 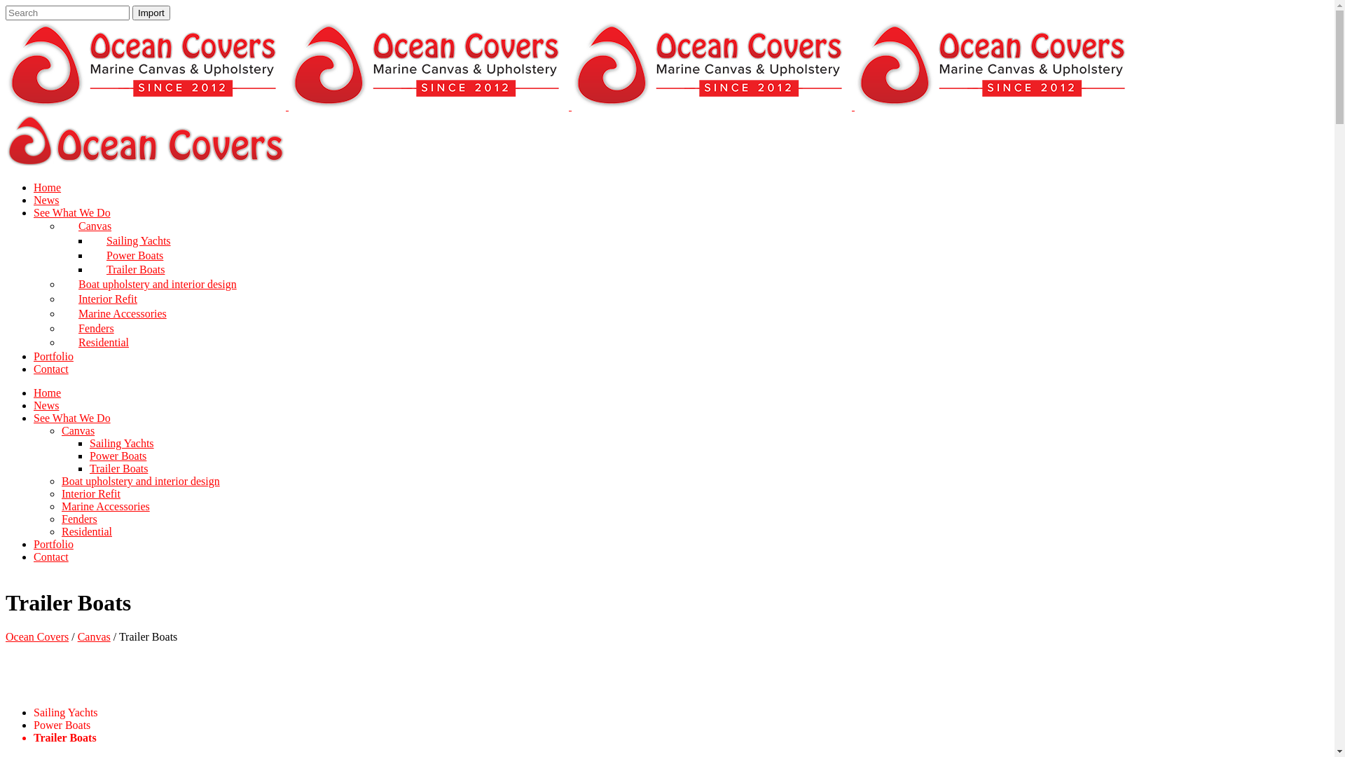 What do you see at coordinates (72, 418) in the screenshot?
I see `See What We Do` at bounding box center [72, 418].